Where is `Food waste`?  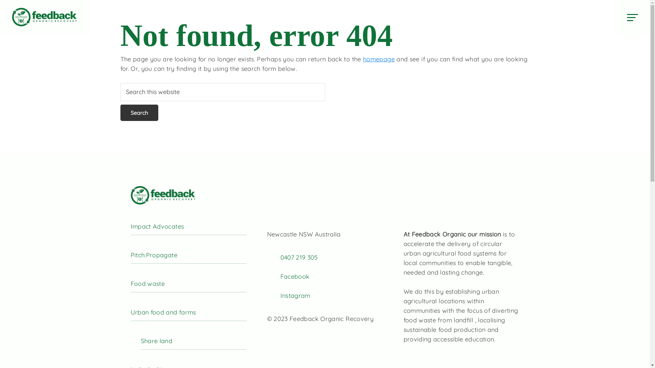
Food waste is located at coordinates (188, 284).